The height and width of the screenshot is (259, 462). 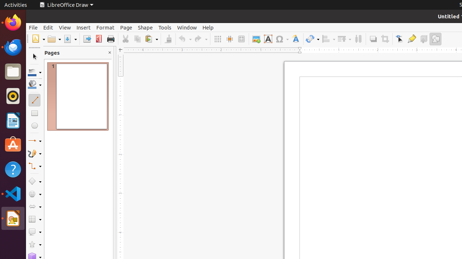 I want to click on Crop, so click(x=385, y=39).